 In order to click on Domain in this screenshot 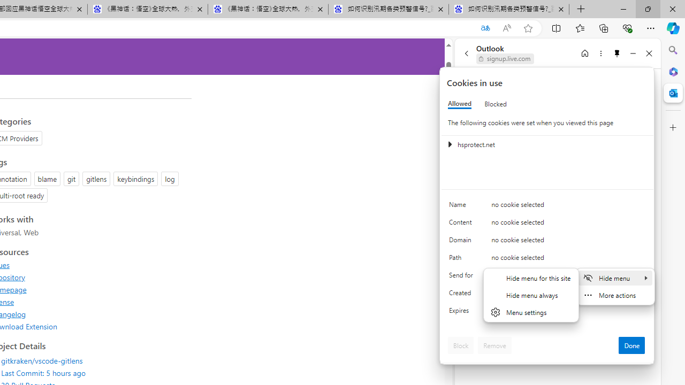, I will do `click(462, 242)`.